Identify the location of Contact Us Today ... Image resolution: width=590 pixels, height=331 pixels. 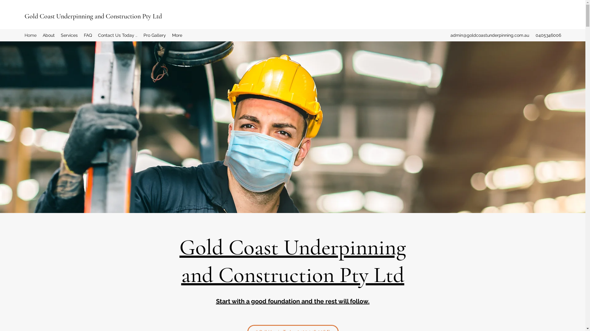
(118, 35).